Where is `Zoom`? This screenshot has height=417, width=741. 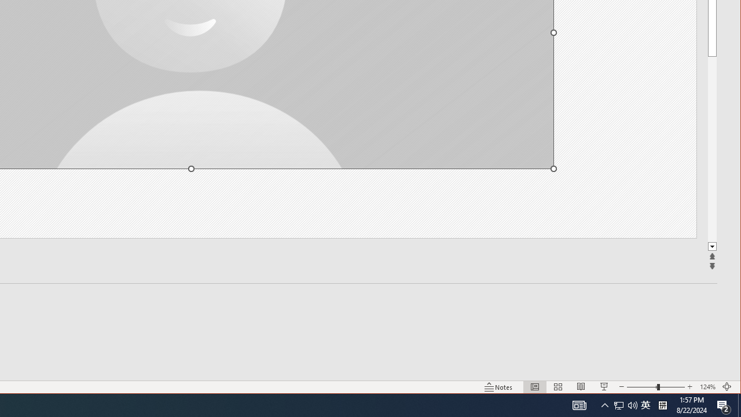
Zoom is located at coordinates (645, 405).